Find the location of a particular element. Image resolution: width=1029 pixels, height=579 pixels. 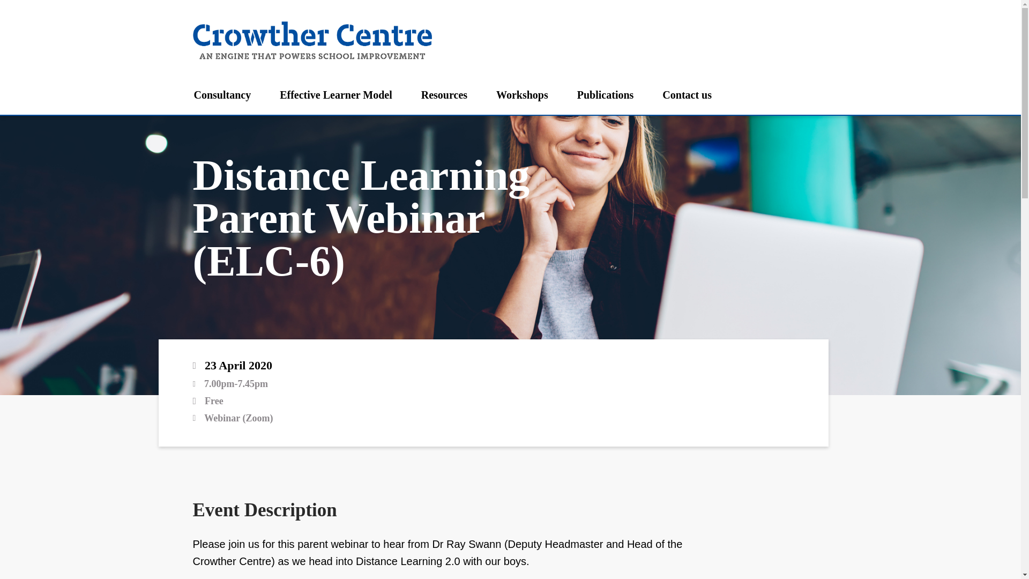

Contact us is located at coordinates (687, 94).